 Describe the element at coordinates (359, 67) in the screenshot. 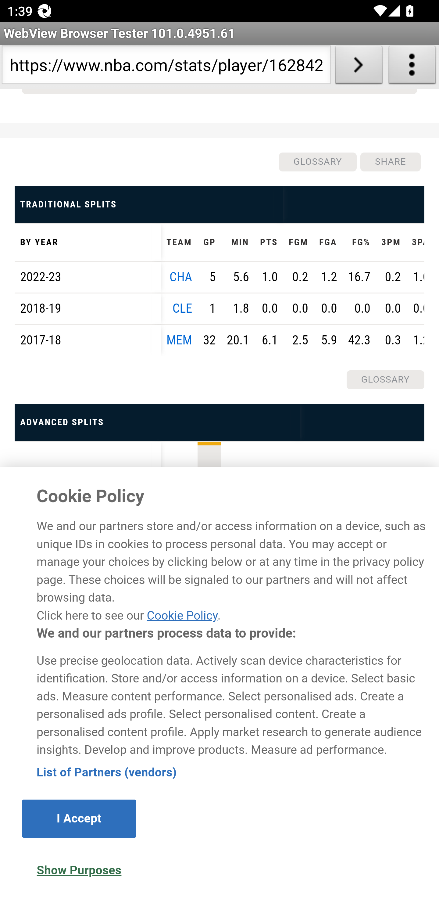

I see `Load URL` at that location.